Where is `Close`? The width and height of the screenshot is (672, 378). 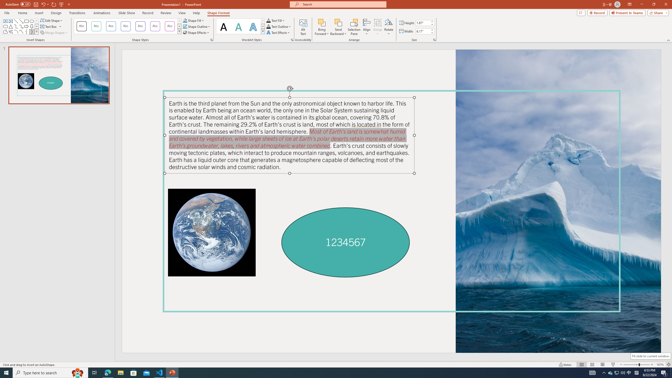
Close is located at coordinates (666, 4).